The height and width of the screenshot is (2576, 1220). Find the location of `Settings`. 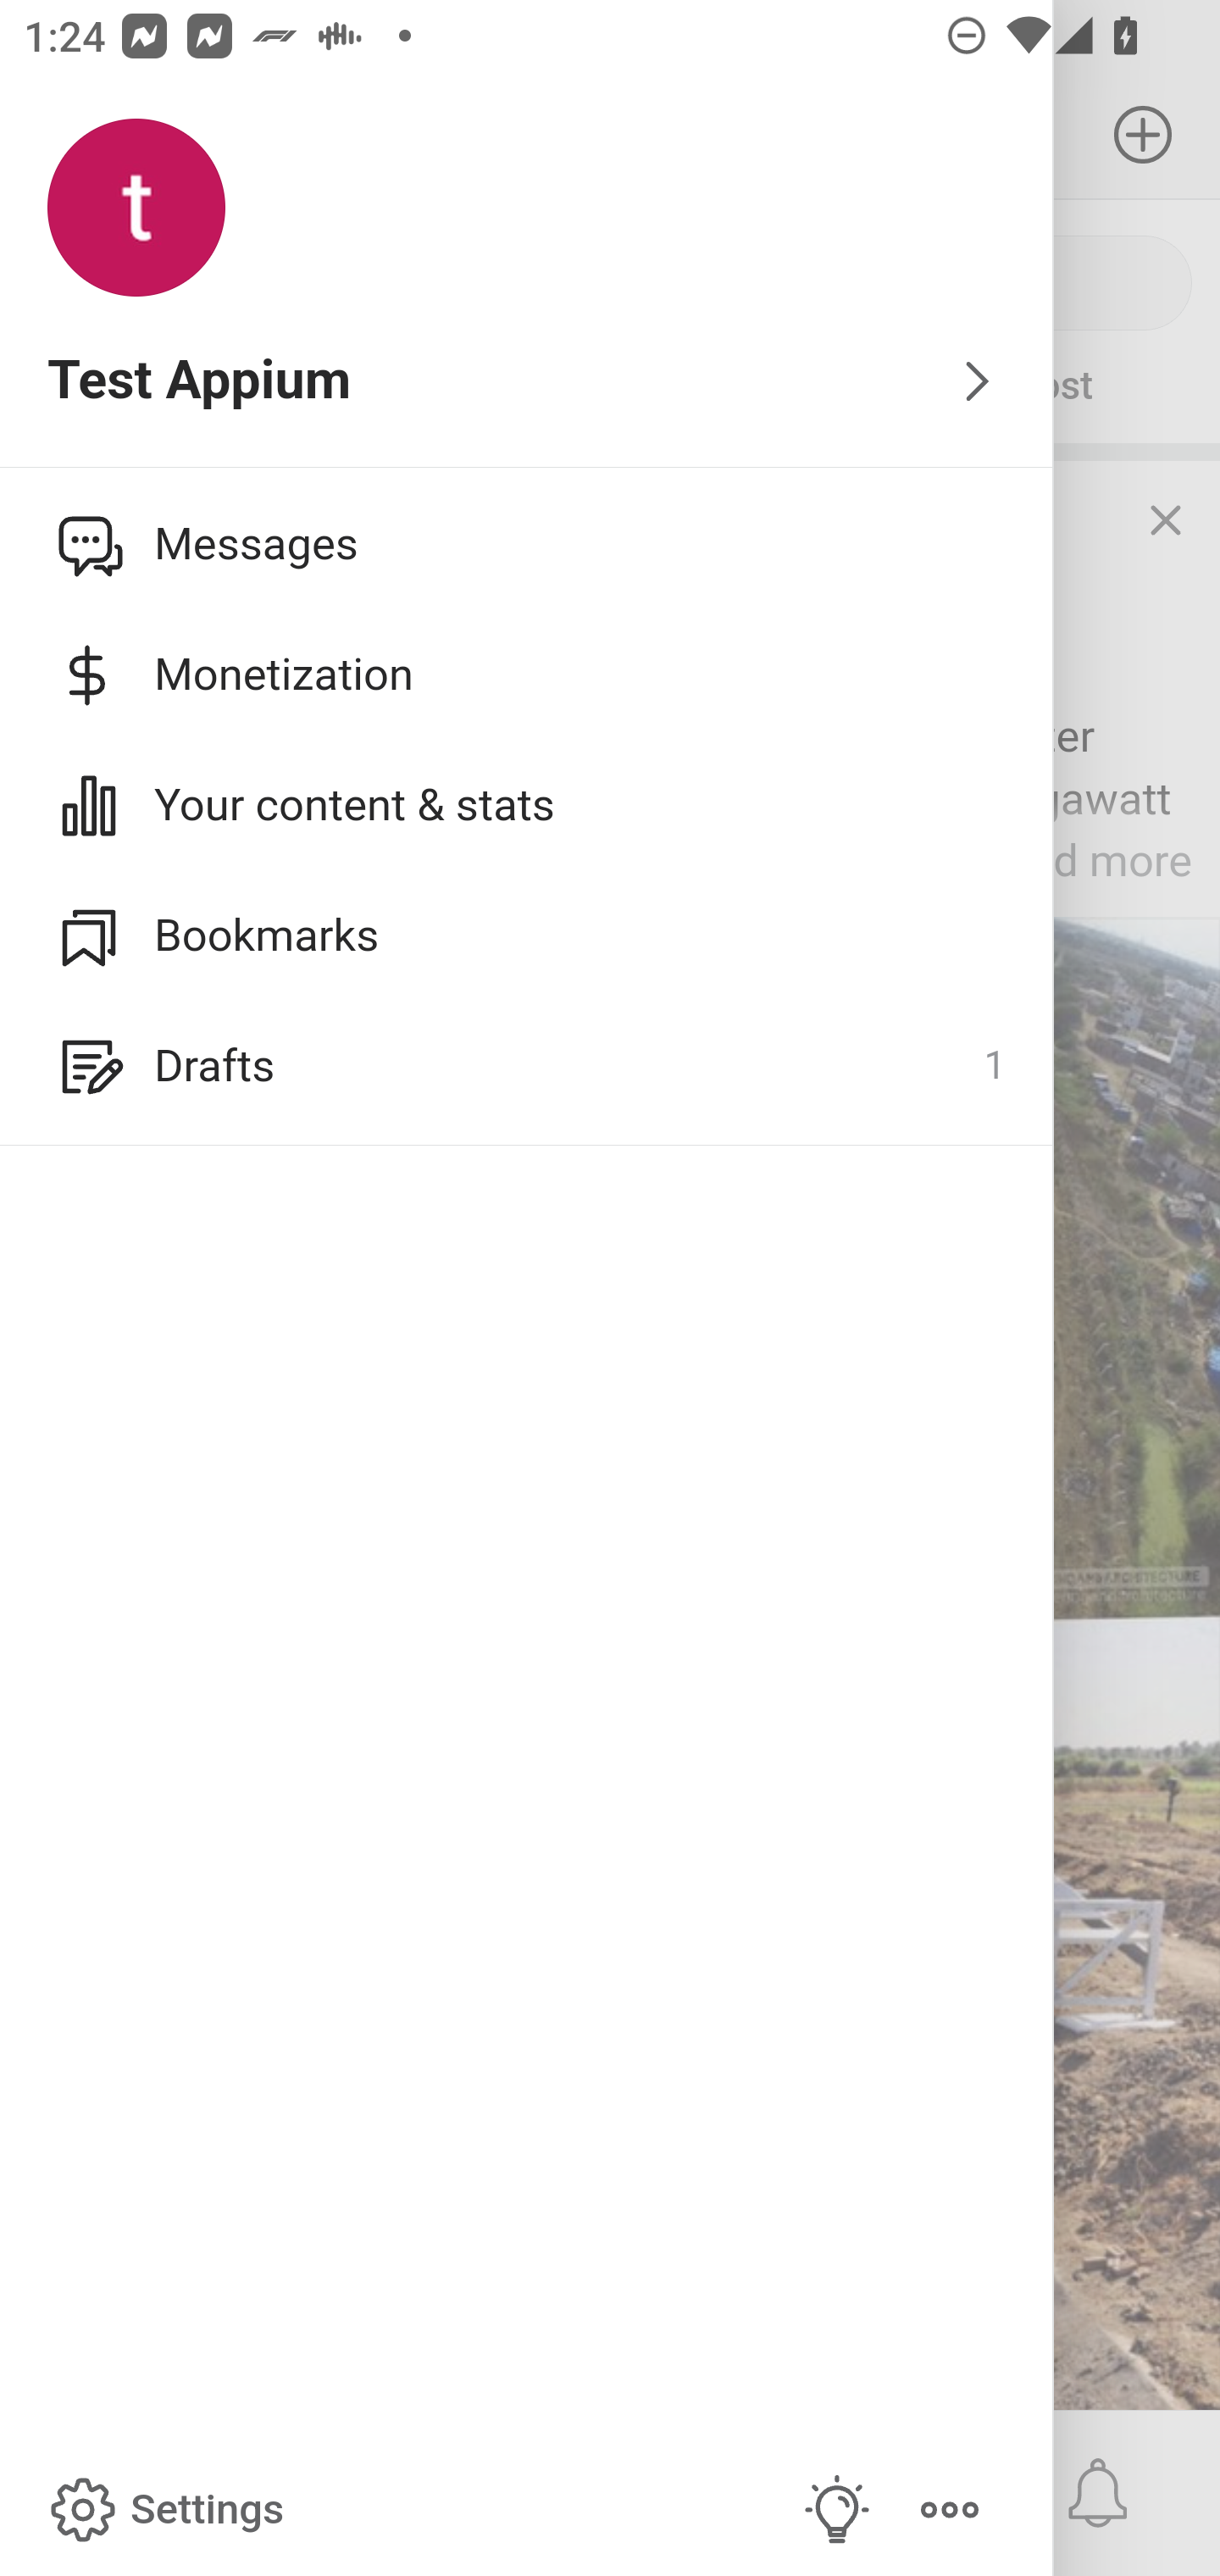

Settings is located at coordinates (164, 2510).